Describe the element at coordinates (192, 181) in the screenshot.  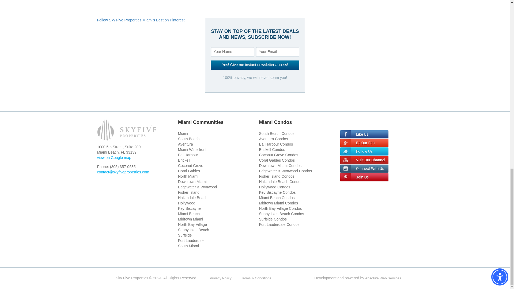
I see `Downtown Miami` at that location.